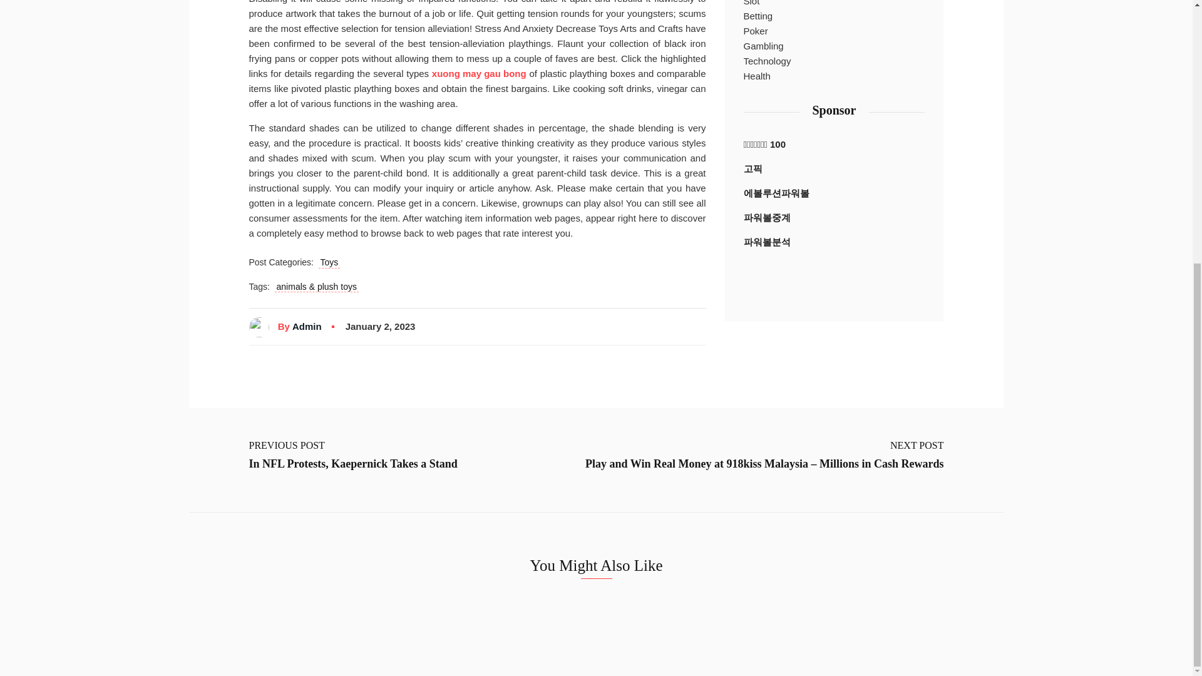  Describe the element at coordinates (757, 76) in the screenshot. I see `Health` at that location.